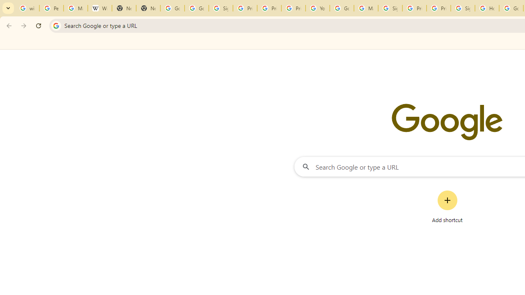  I want to click on Wikipedia:Edit requests - Wikipedia, so click(99, 8).